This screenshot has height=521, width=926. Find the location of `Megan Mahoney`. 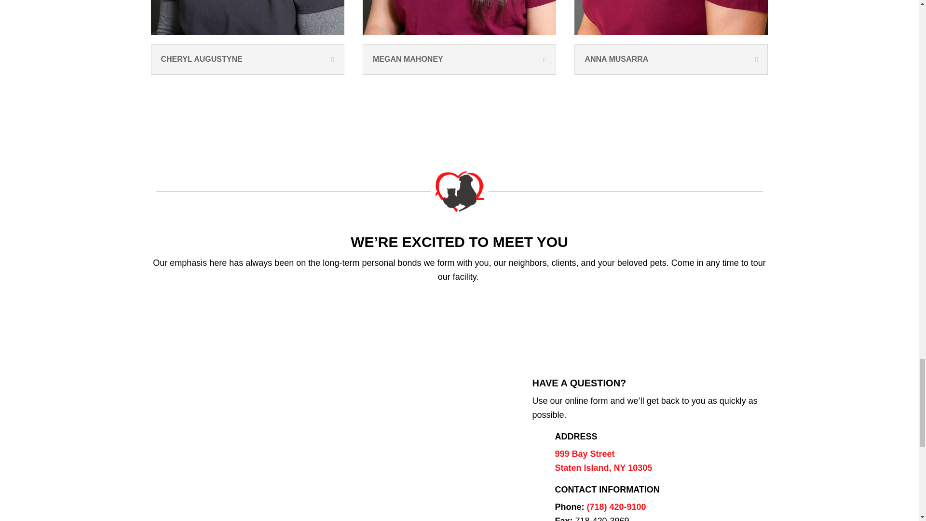

Megan Mahoney is located at coordinates (459, 17).